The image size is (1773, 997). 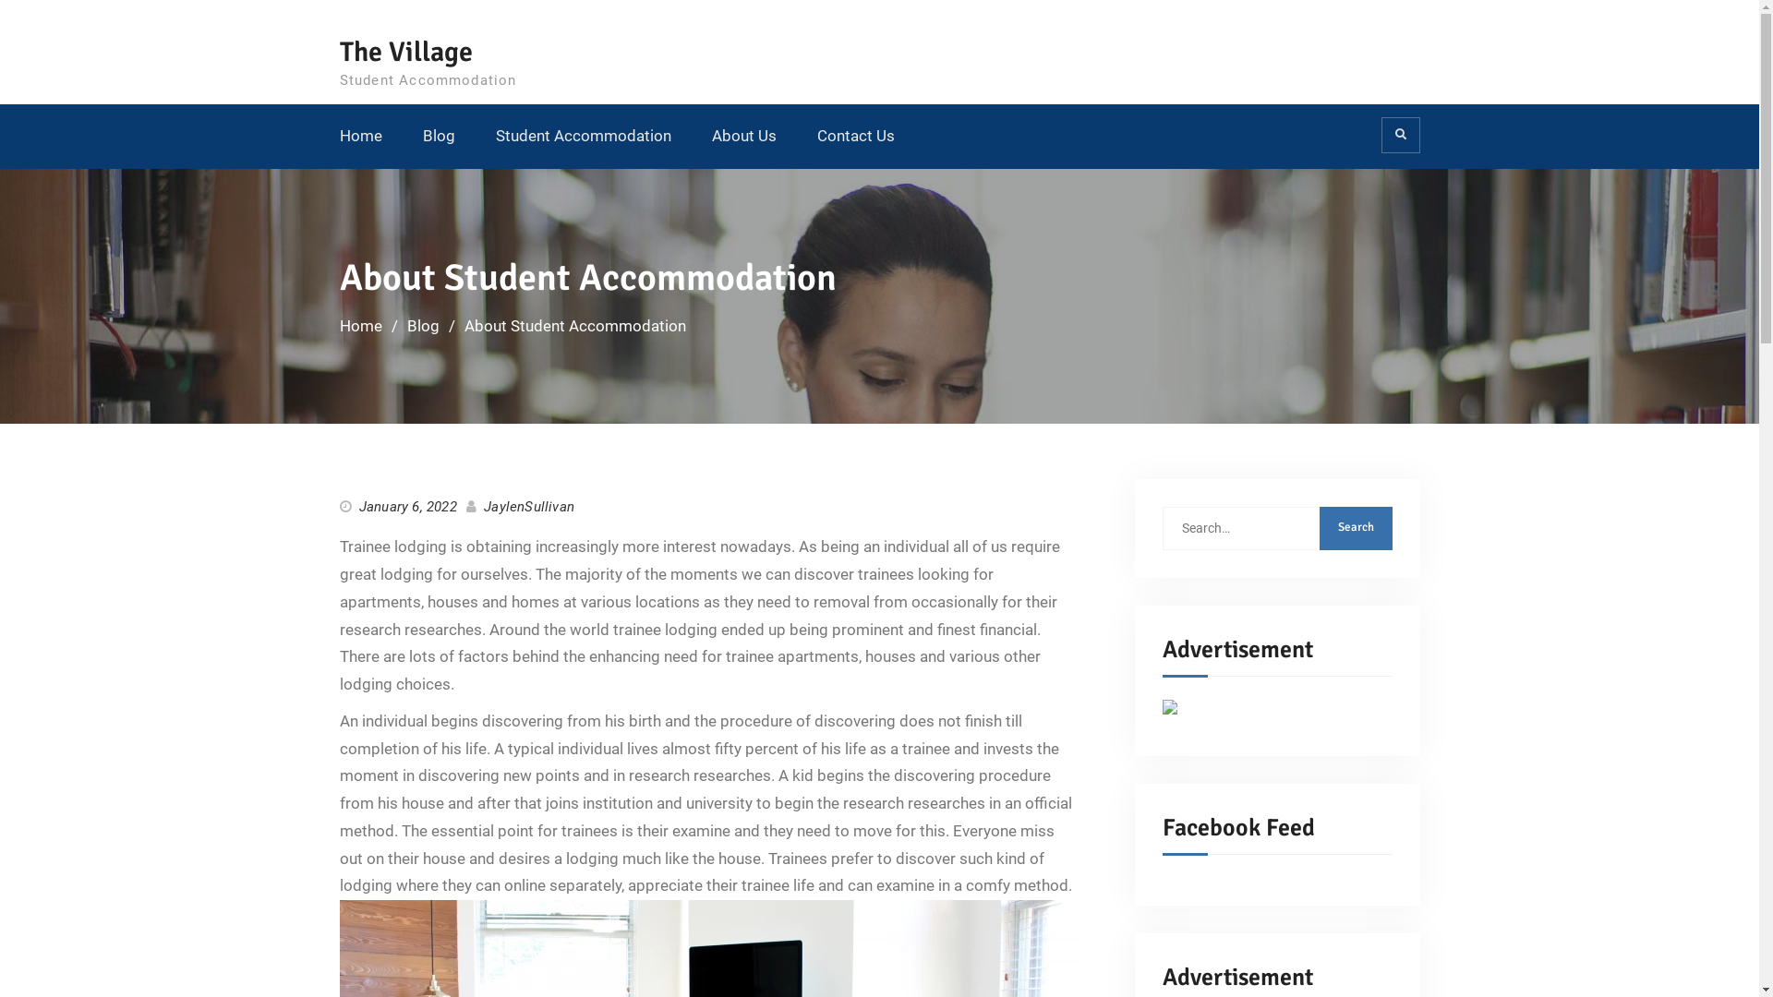 I want to click on Search, so click(x=1356, y=528).